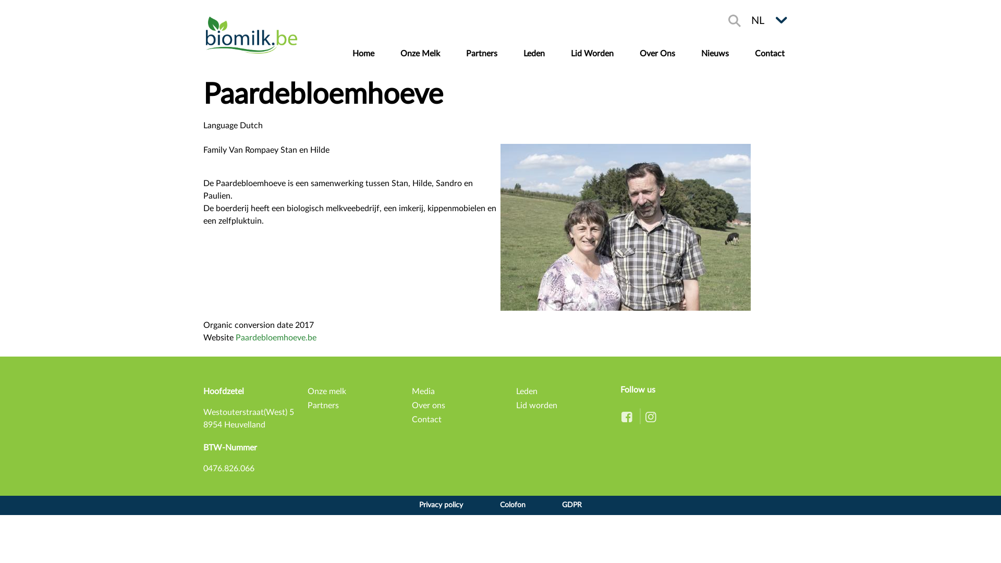 This screenshot has height=563, width=1001. Describe the element at coordinates (657, 54) in the screenshot. I see `Over Ons` at that location.